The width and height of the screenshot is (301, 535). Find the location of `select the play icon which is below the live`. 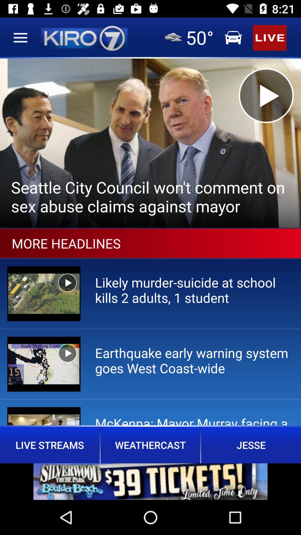

select the play icon which is below the live is located at coordinates (266, 96).